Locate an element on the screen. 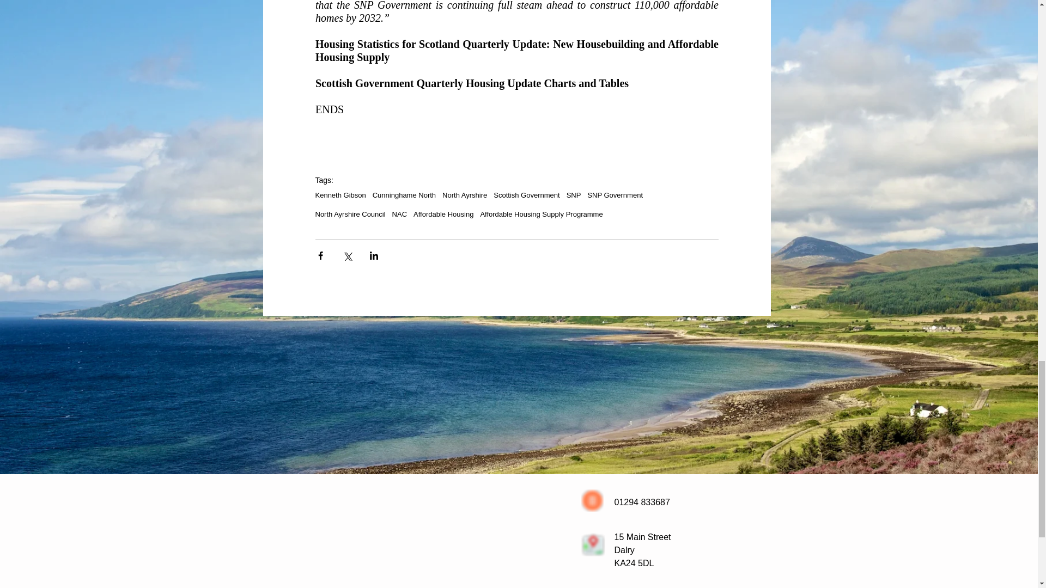  Cunninghame North is located at coordinates (404, 195).